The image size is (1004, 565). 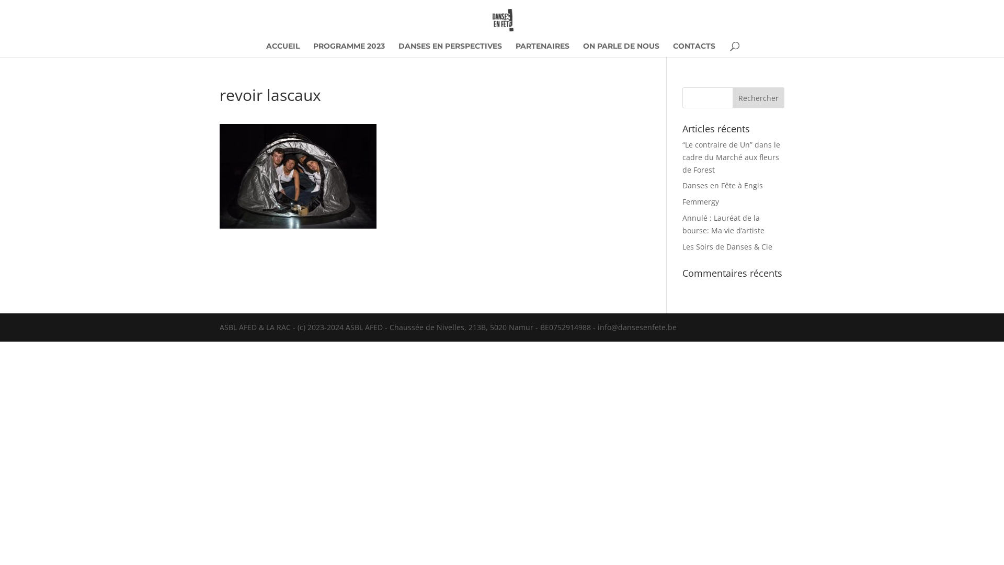 What do you see at coordinates (693, 50) in the screenshot?
I see `CONTACTS` at bounding box center [693, 50].